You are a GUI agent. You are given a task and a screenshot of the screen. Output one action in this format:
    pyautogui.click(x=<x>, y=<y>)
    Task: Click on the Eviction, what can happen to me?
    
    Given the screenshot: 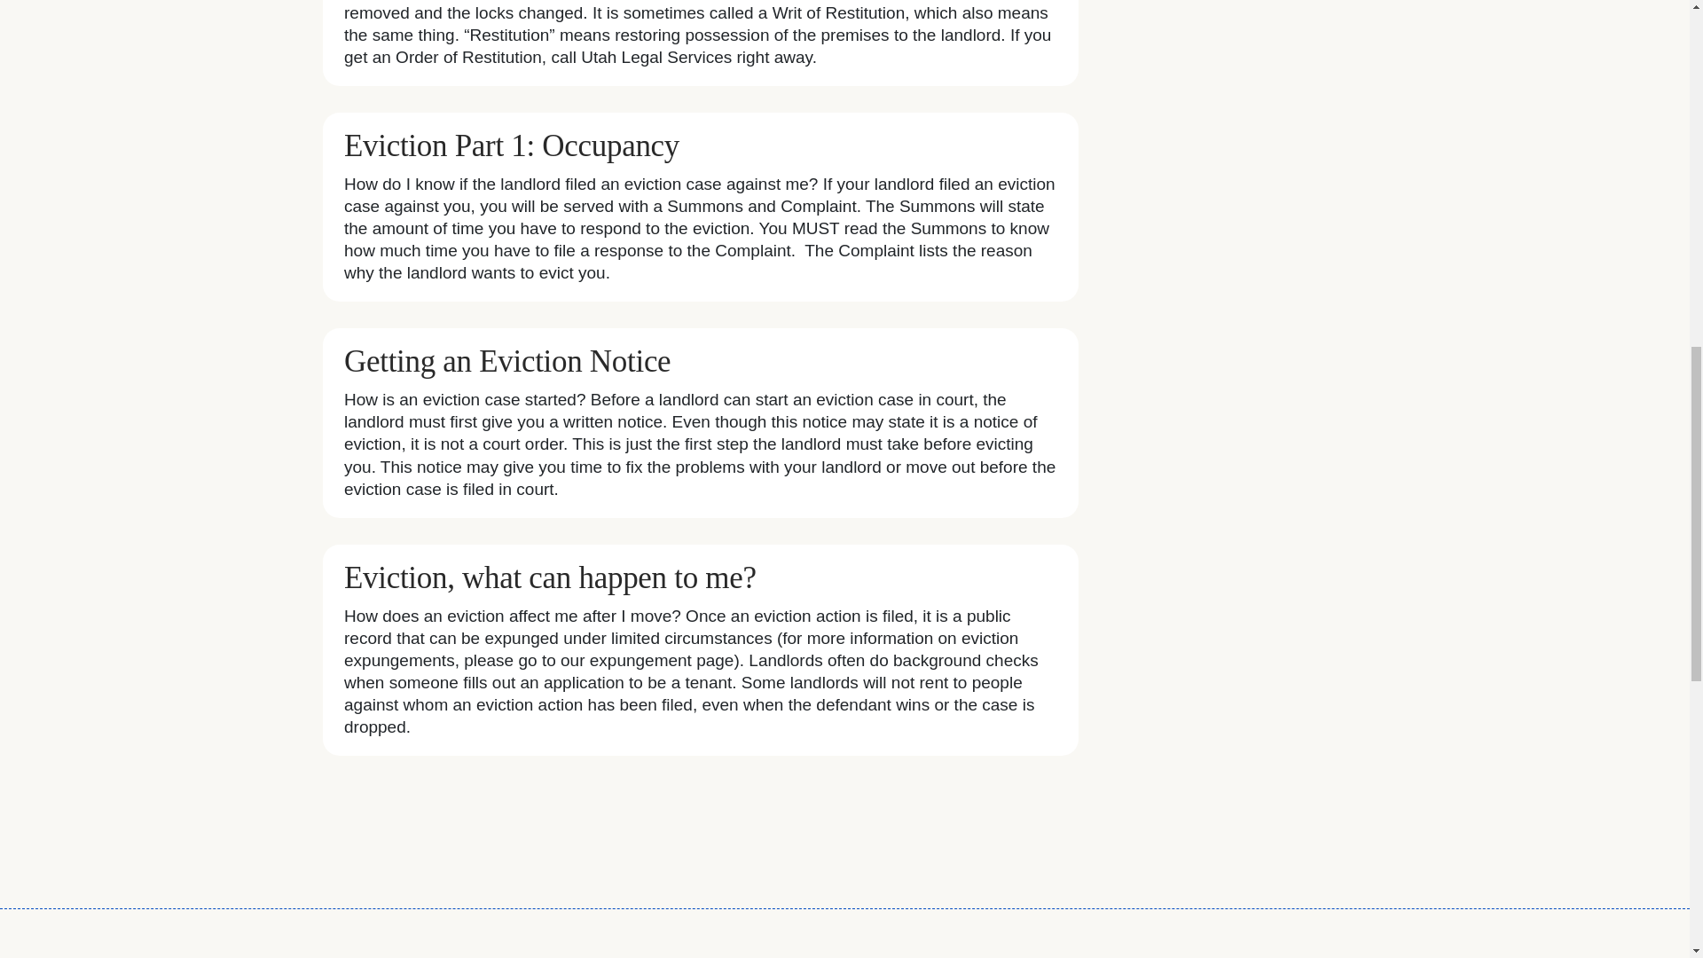 What is the action you would take?
    pyautogui.click(x=550, y=577)
    